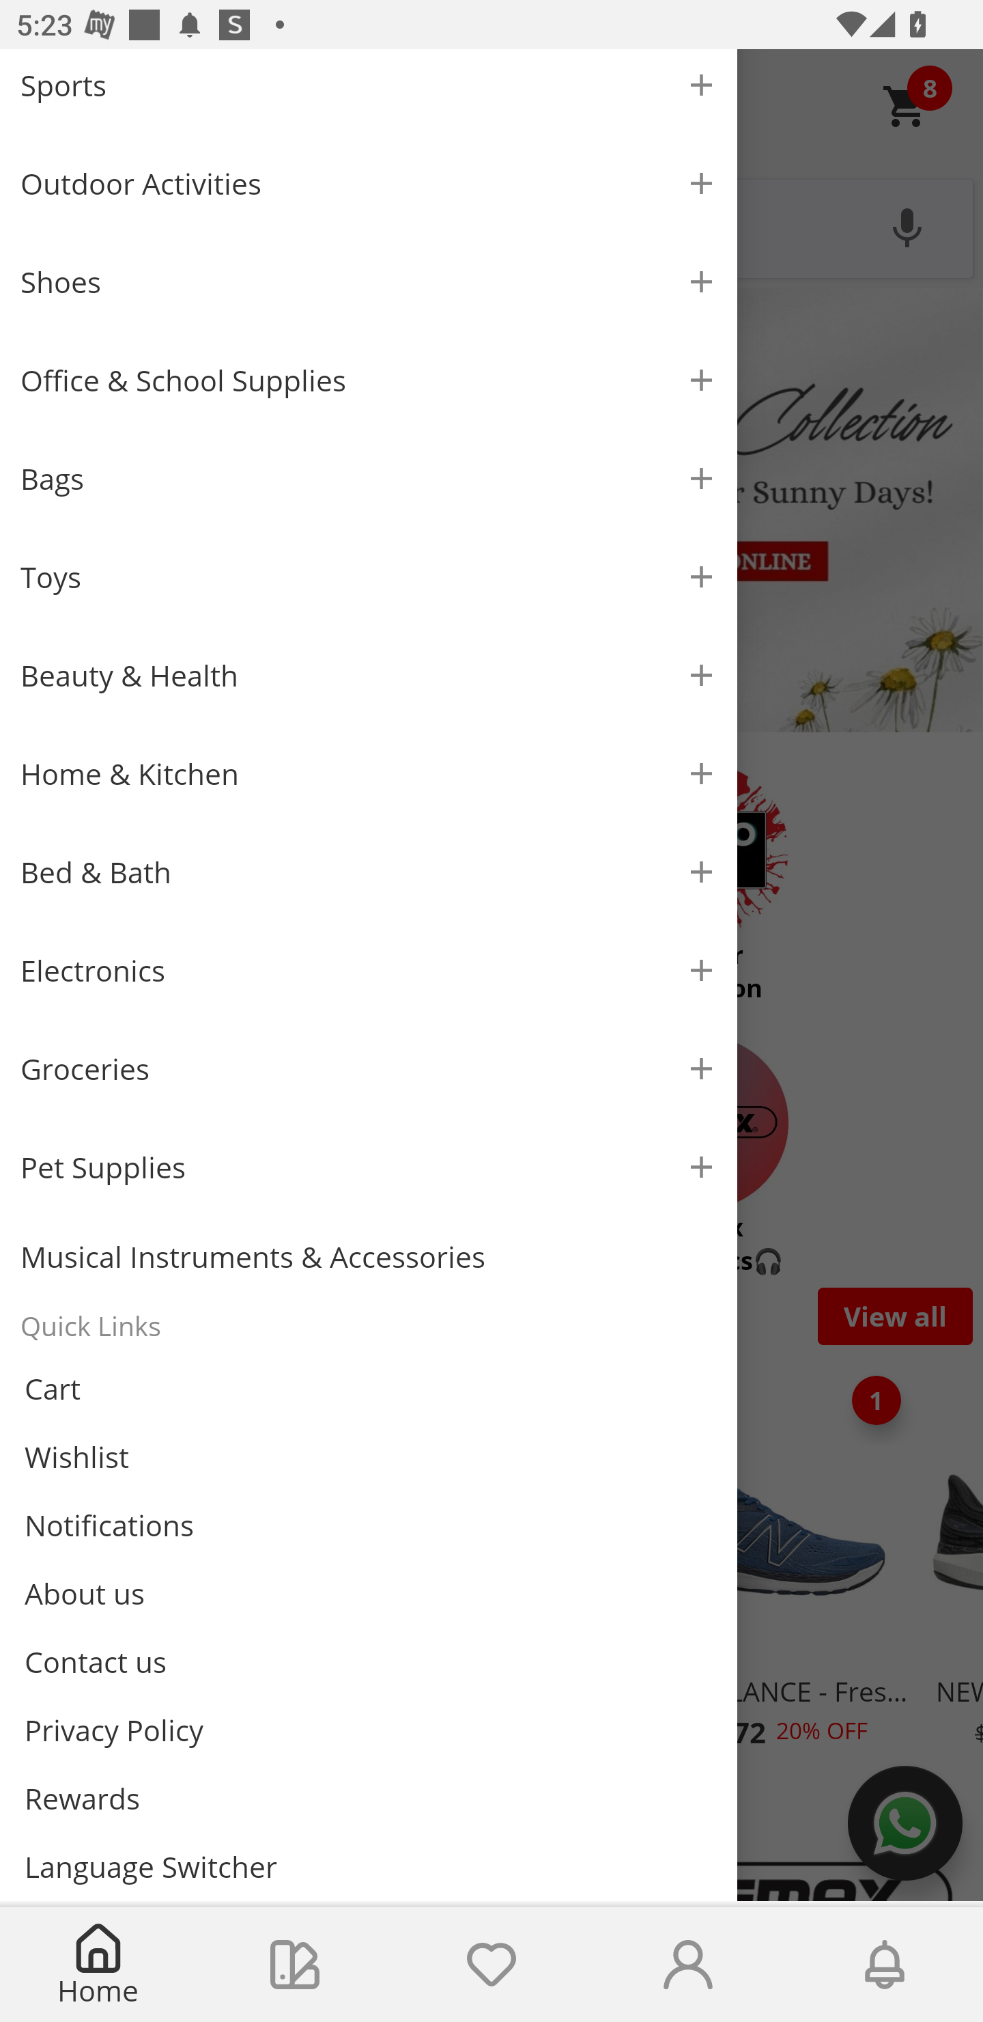 Image resolution: width=983 pixels, height=2022 pixels. I want to click on Privacy Policy, so click(369, 1731).